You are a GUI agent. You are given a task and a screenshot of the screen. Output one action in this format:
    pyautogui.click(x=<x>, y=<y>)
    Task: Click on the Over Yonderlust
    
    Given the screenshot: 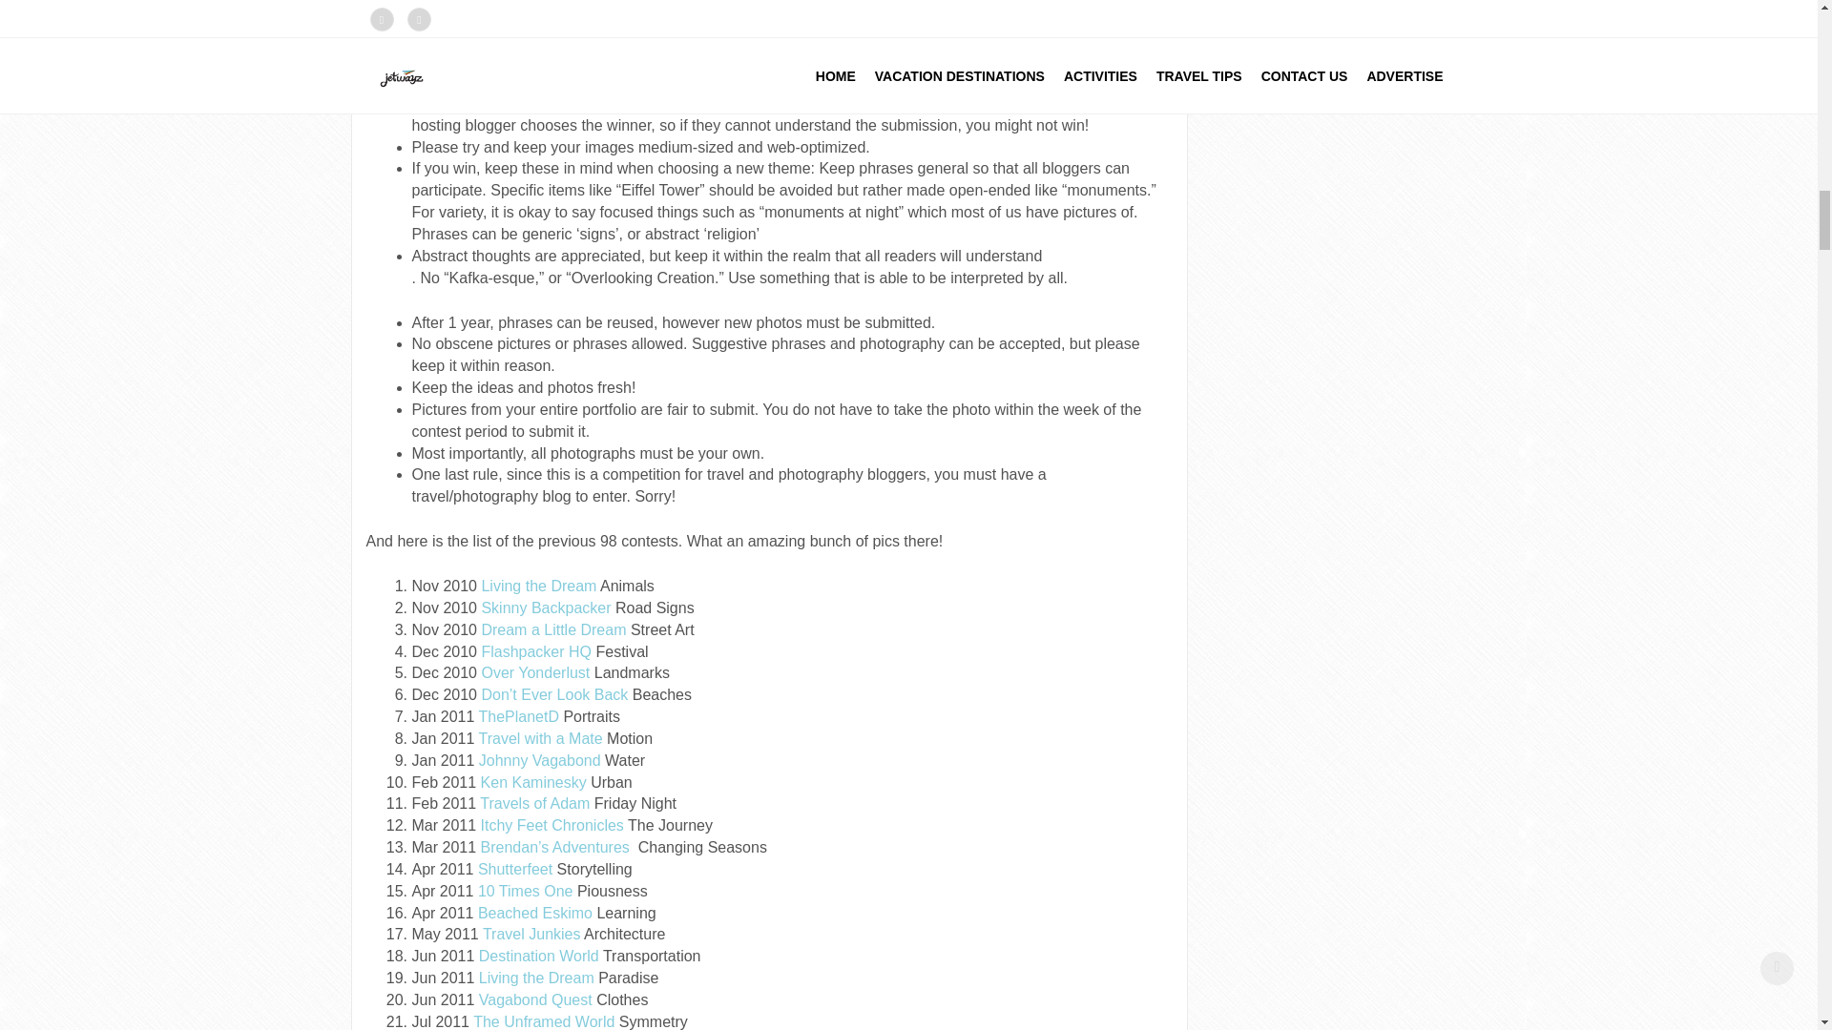 What is the action you would take?
    pyautogui.click(x=534, y=671)
    